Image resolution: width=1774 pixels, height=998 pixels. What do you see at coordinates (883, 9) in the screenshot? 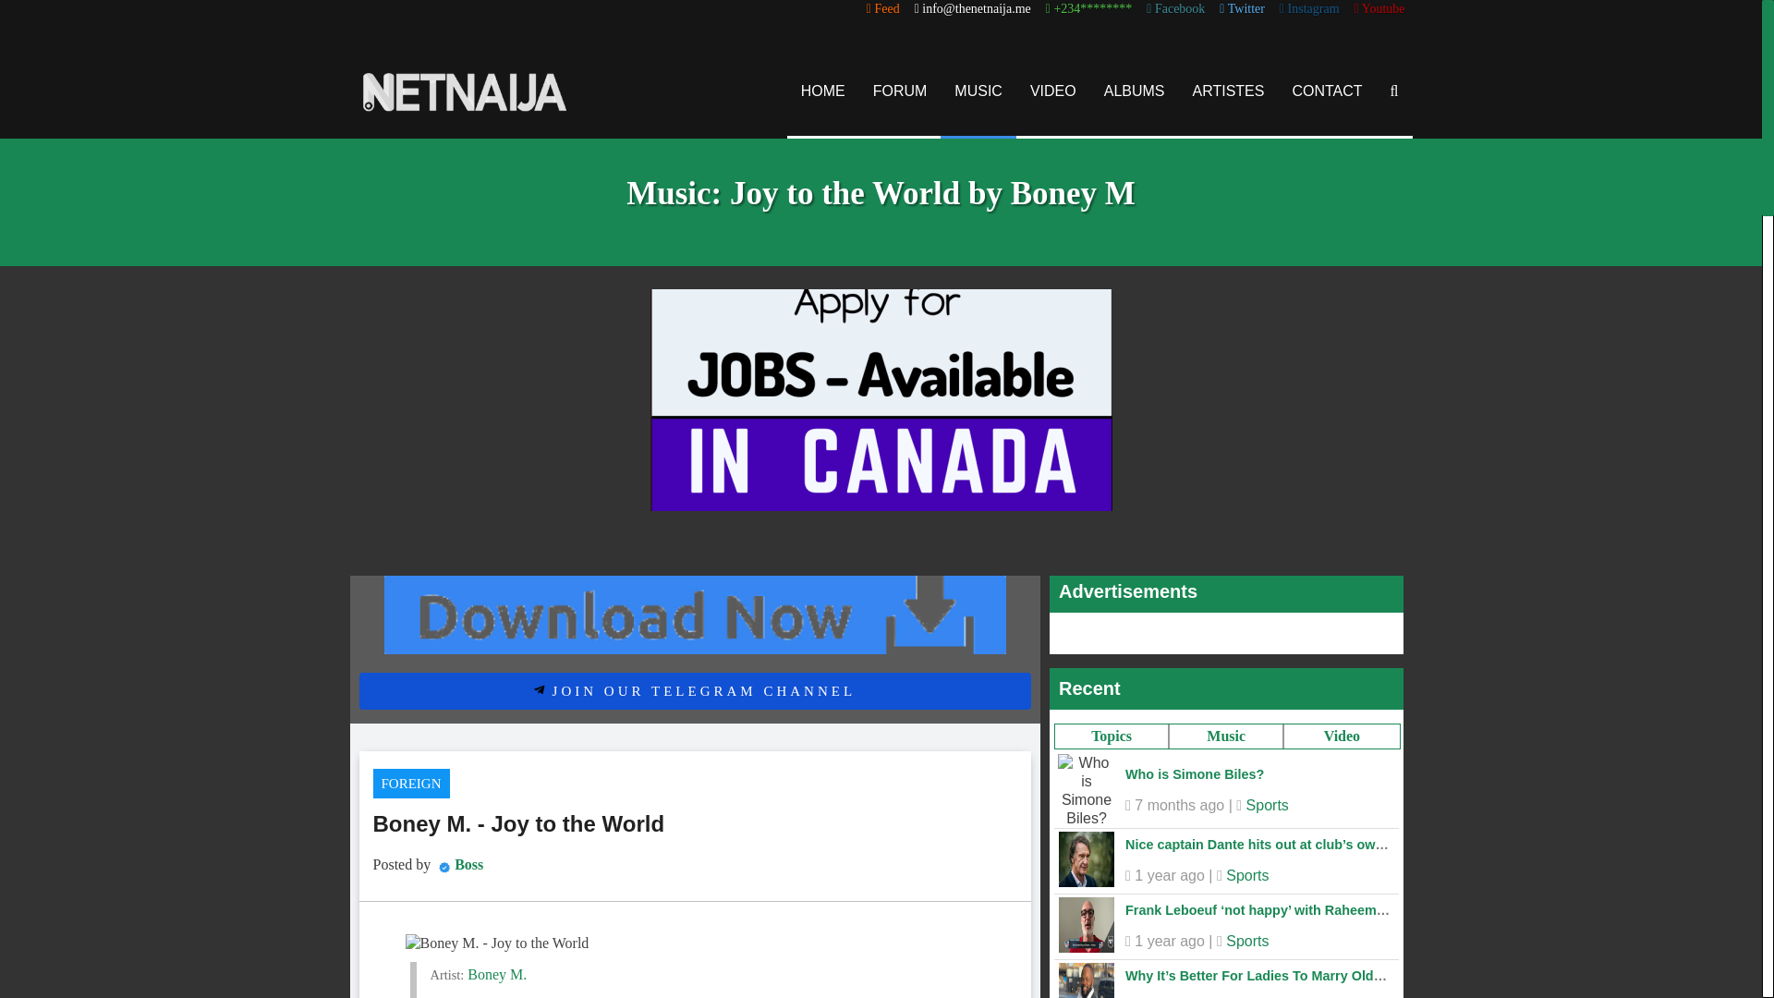
I see `Feed` at bounding box center [883, 9].